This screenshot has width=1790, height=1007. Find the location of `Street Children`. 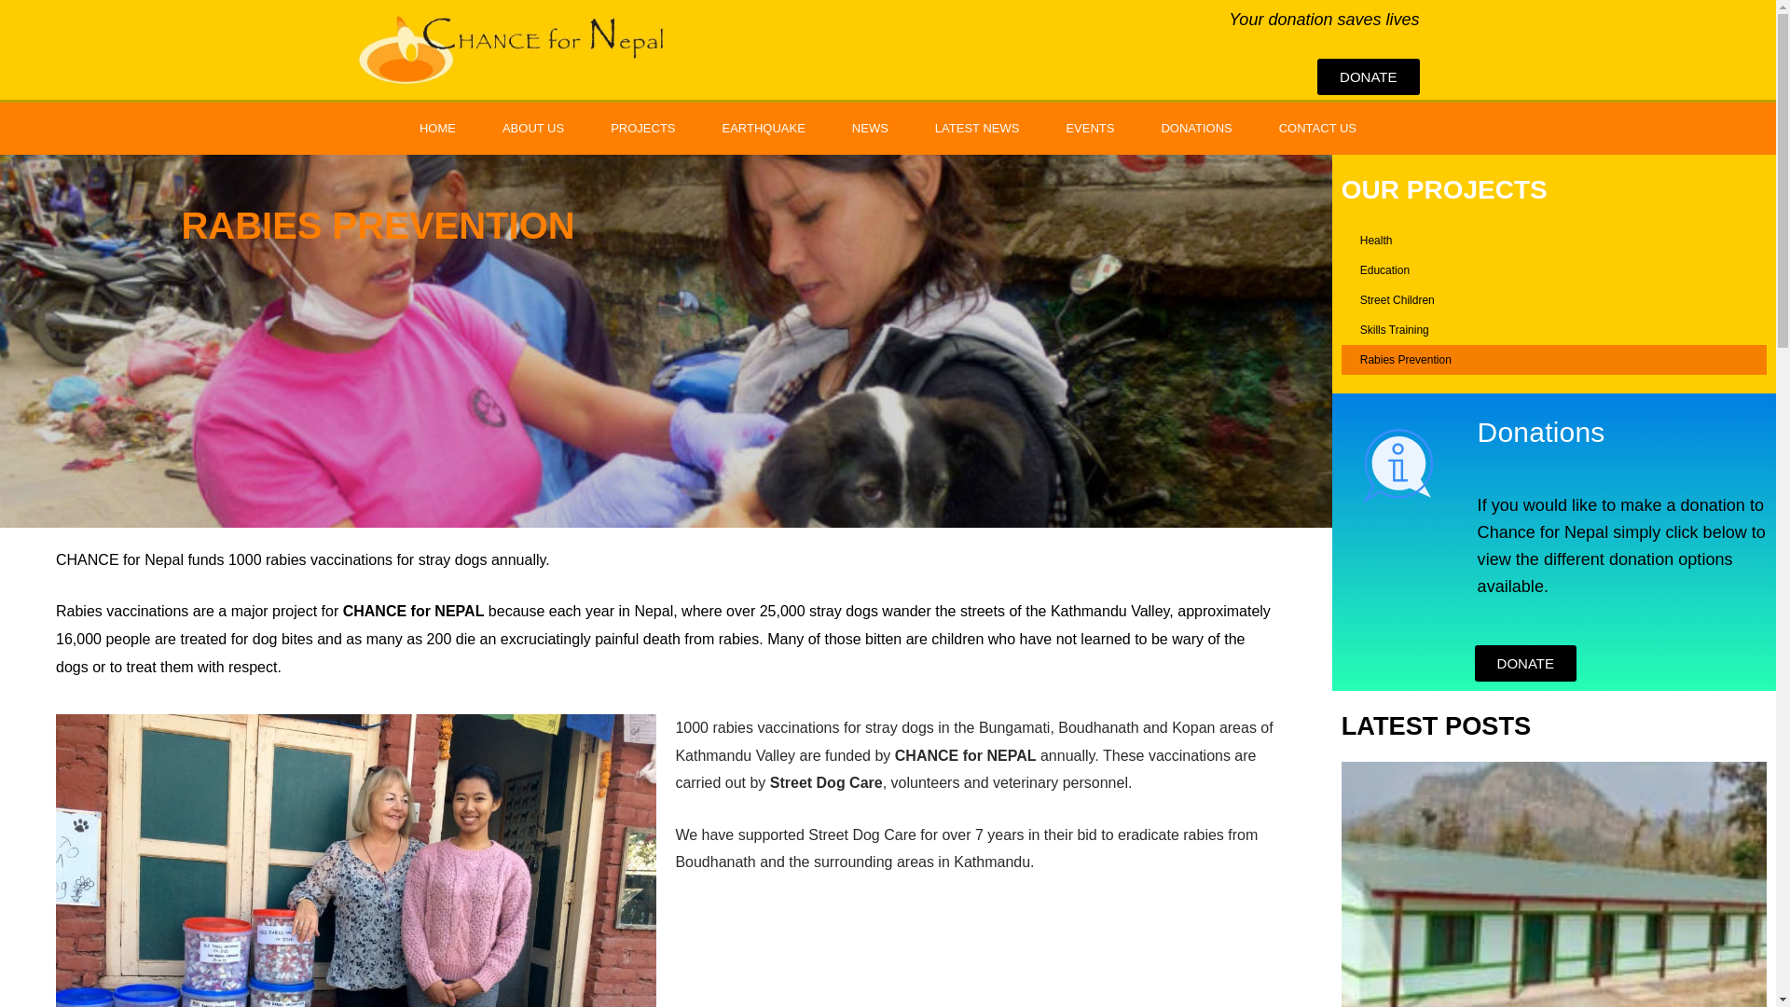

Street Children is located at coordinates (1553, 300).